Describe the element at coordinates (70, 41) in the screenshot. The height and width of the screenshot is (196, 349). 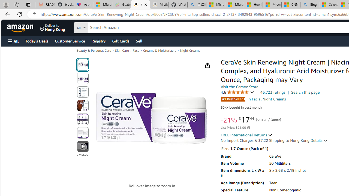
I see `Customer Service` at that location.